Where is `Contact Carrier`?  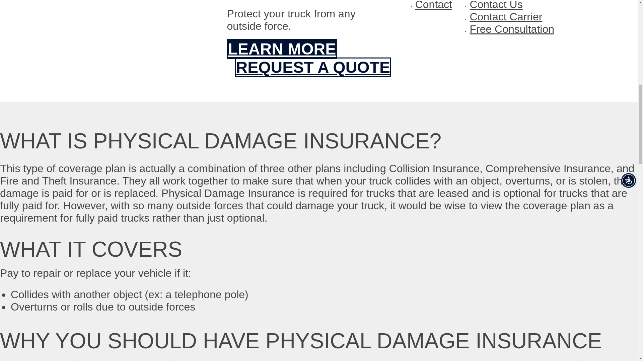 Contact Carrier is located at coordinates (506, 17).